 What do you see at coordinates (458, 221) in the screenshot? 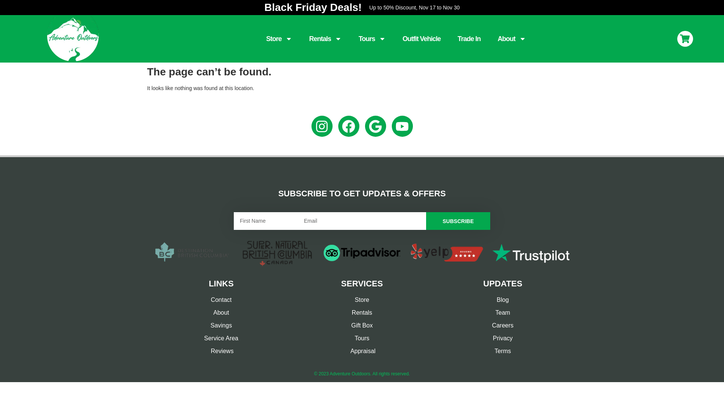
I see `SUBSCRIBE` at bounding box center [458, 221].